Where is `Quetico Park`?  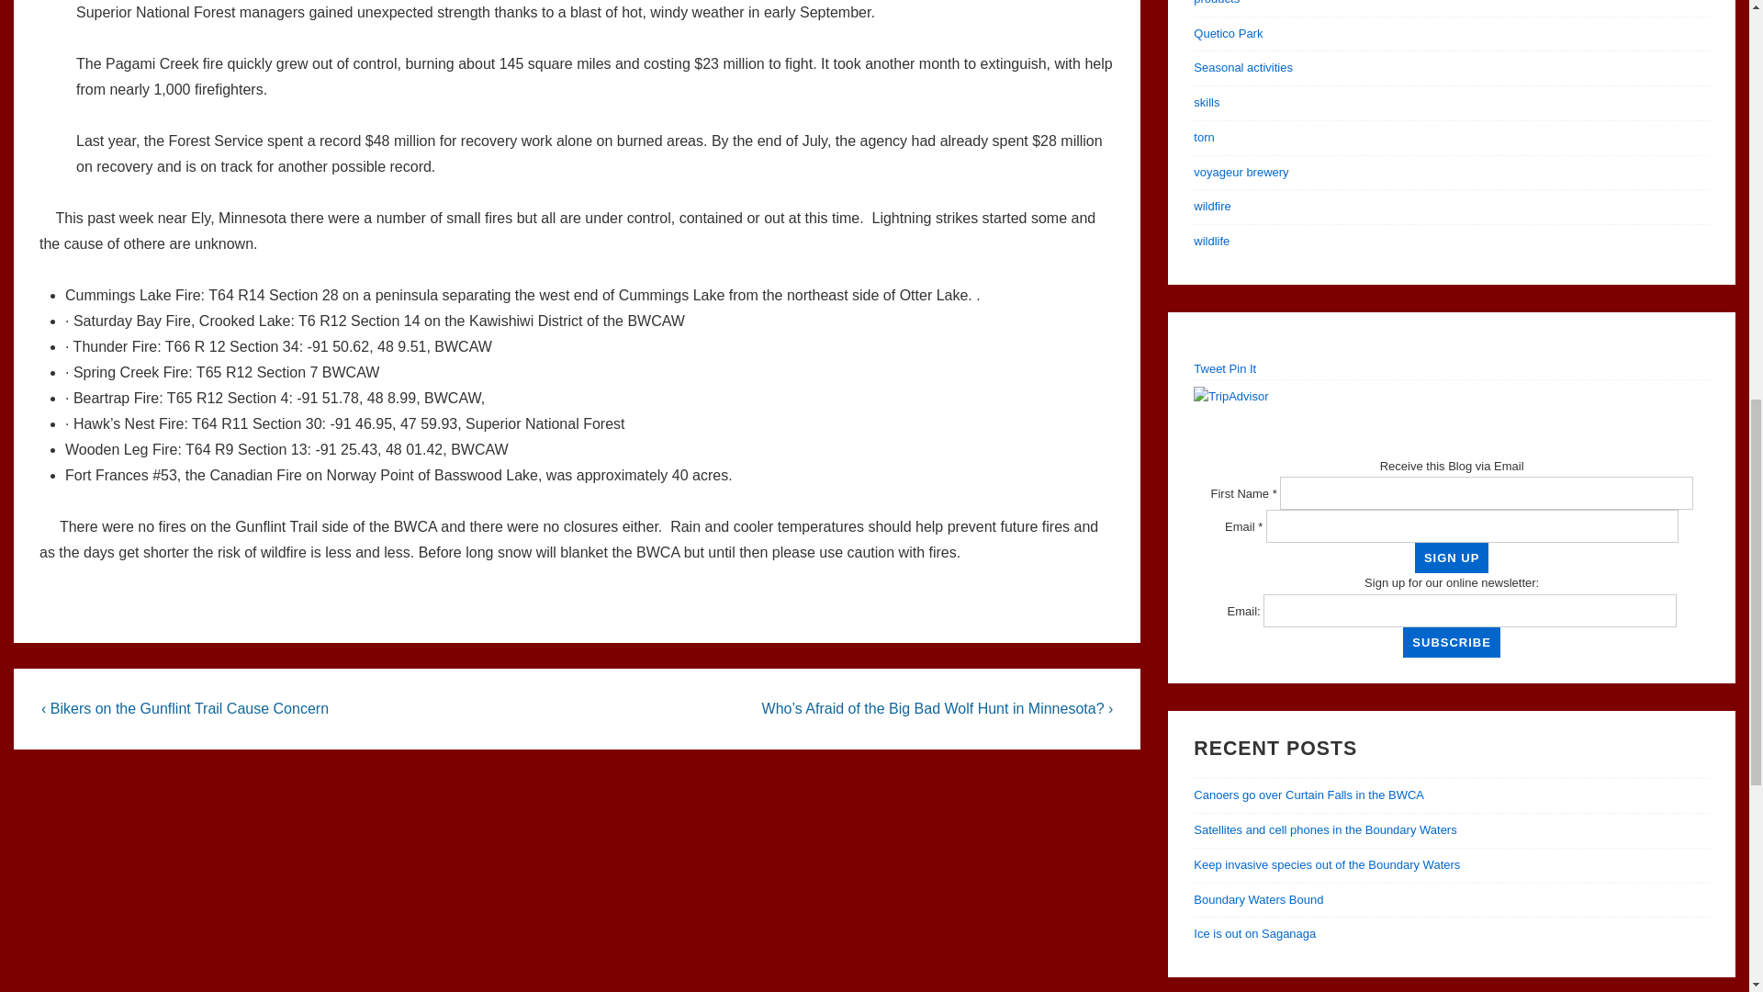 Quetico Park is located at coordinates (1227, 33).